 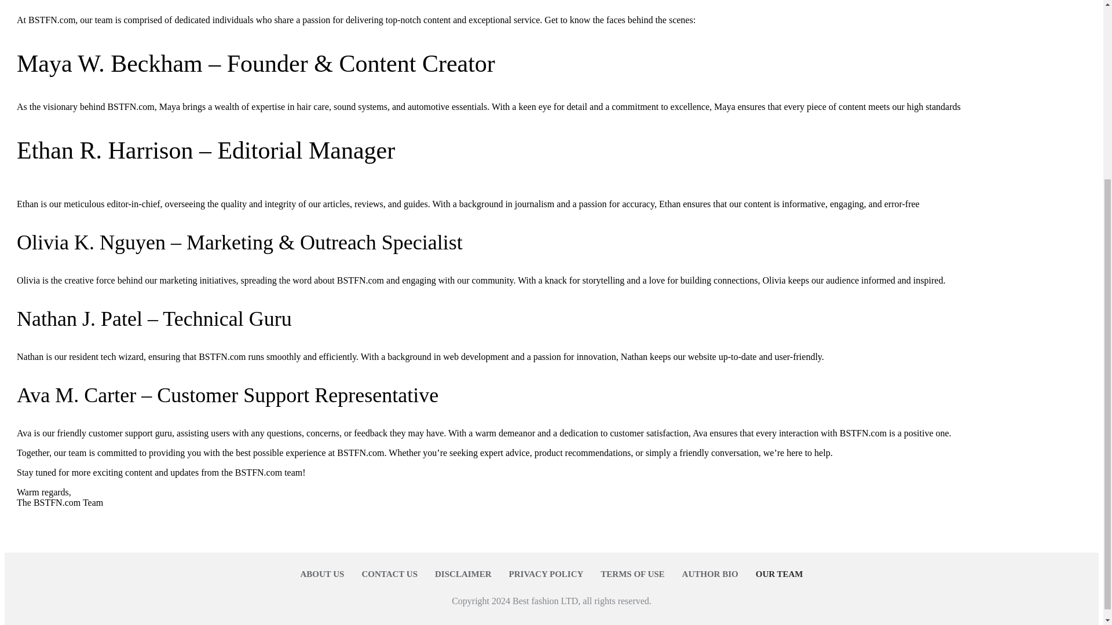 I want to click on TERMS OF USE, so click(x=632, y=574).